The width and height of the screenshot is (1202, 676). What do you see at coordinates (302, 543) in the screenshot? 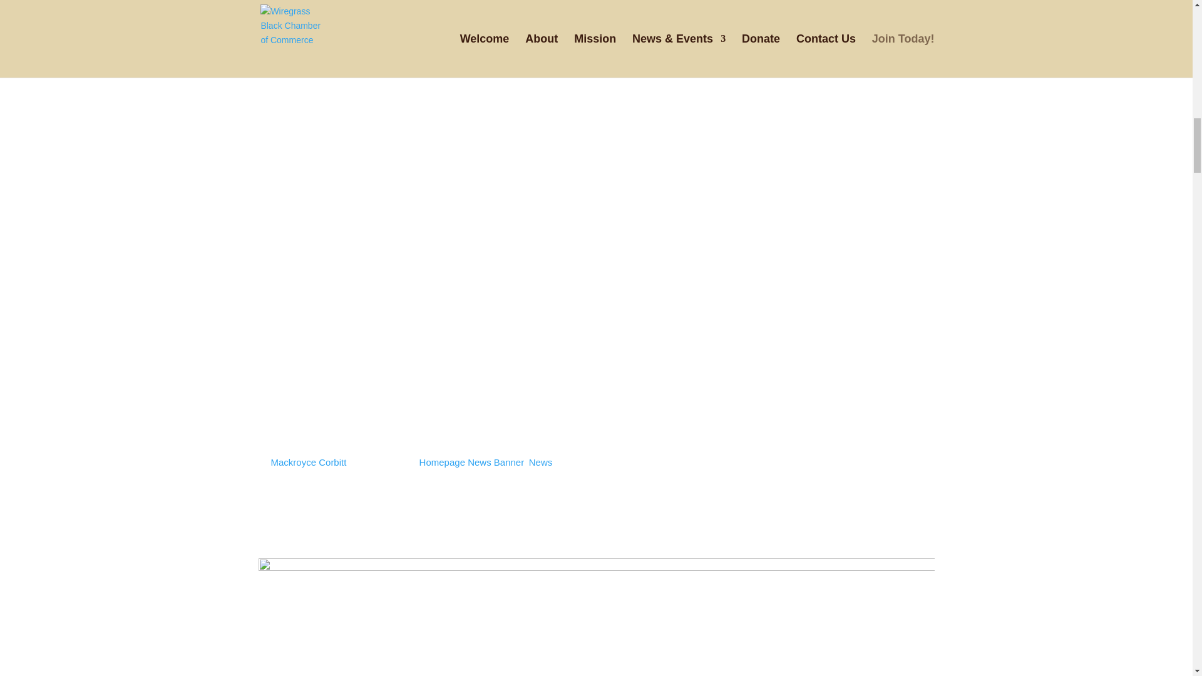
I see `Read More` at bounding box center [302, 543].